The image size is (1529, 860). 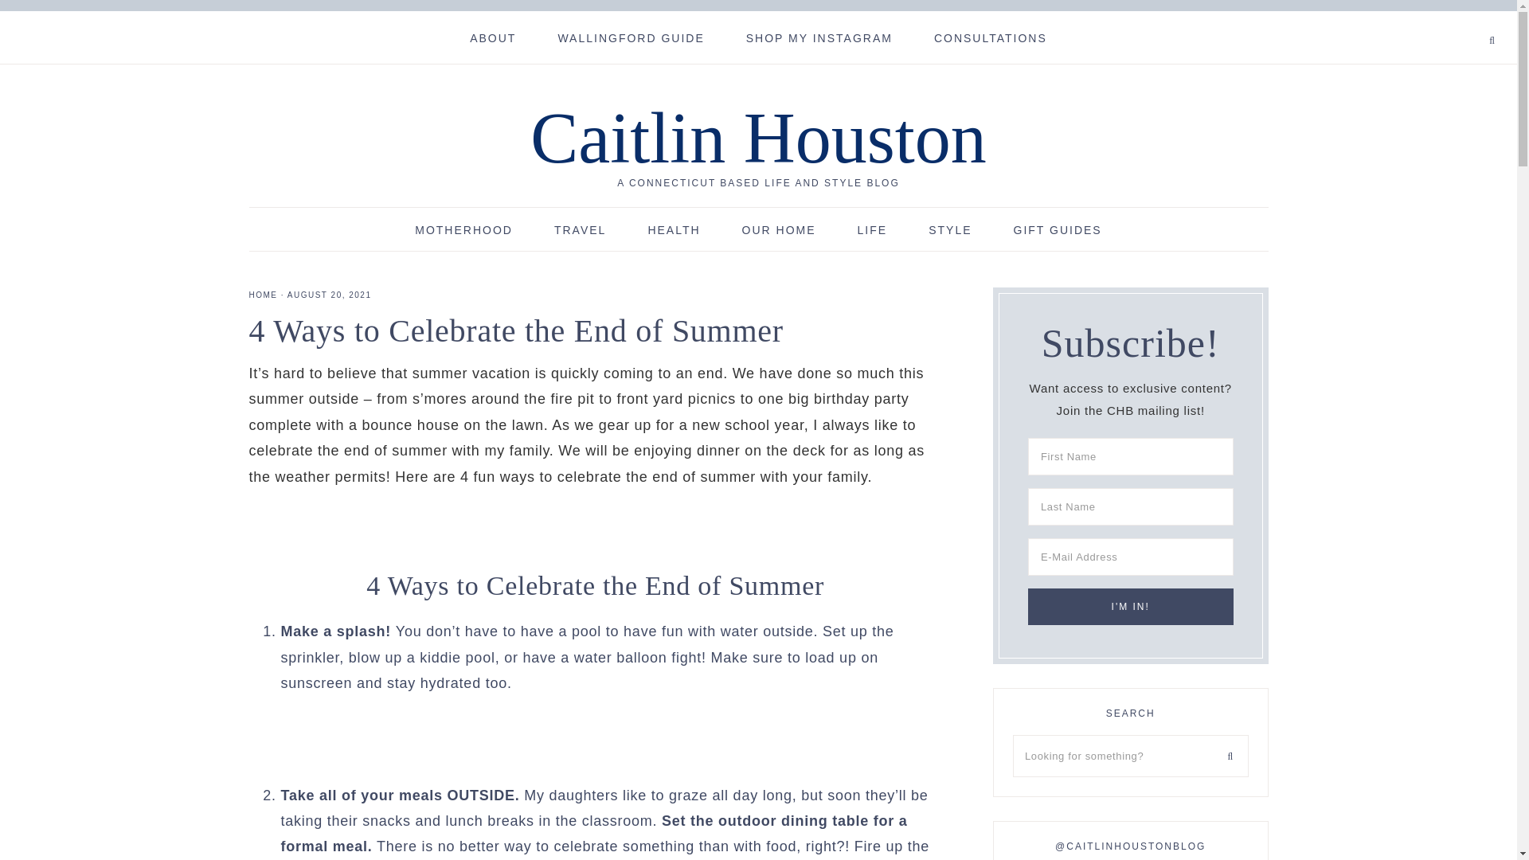 I want to click on GIFT GUIDES, so click(x=1058, y=229).